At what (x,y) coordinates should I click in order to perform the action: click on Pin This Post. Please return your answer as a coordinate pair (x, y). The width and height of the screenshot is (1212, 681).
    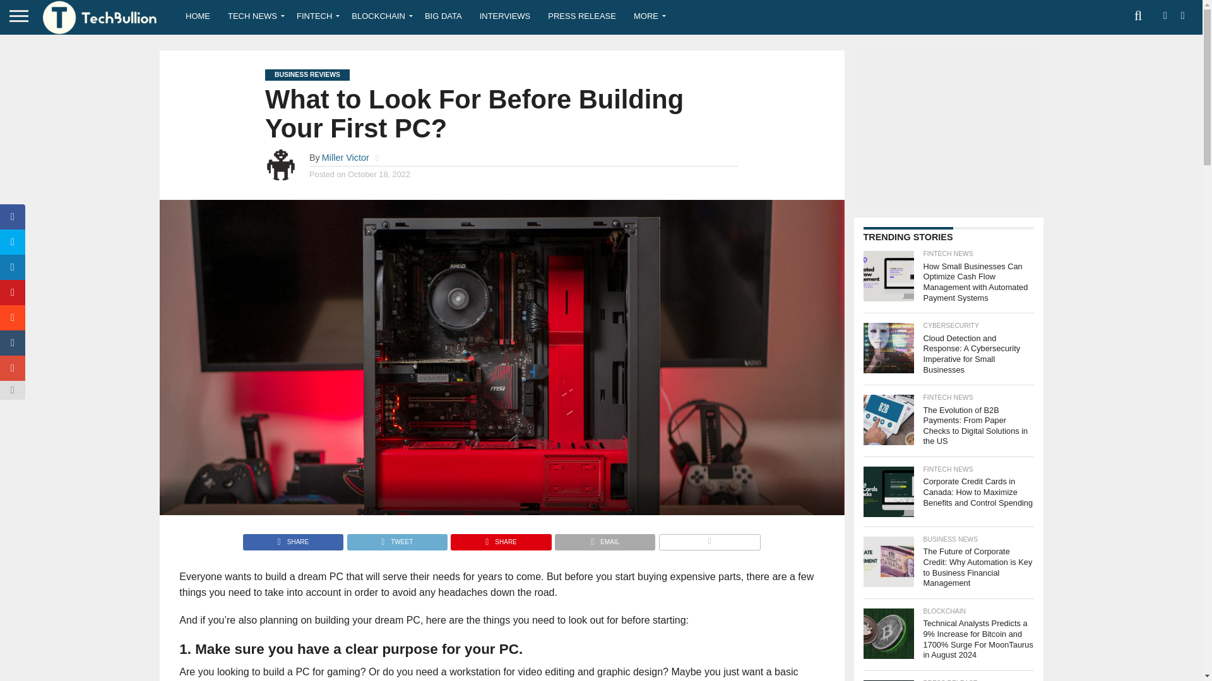
    Looking at the image, I should click on (500, 538).